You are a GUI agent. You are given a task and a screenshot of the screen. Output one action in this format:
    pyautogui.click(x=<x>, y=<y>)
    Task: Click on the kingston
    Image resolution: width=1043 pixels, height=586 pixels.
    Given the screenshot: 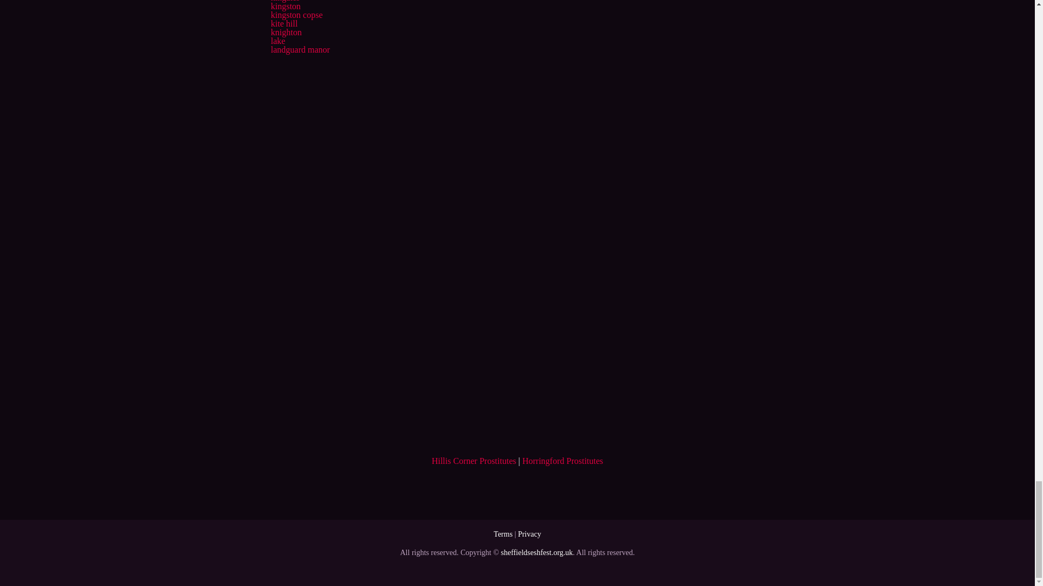 What is the action you would take?
    pyautogui.click(x=285, y=7)
    